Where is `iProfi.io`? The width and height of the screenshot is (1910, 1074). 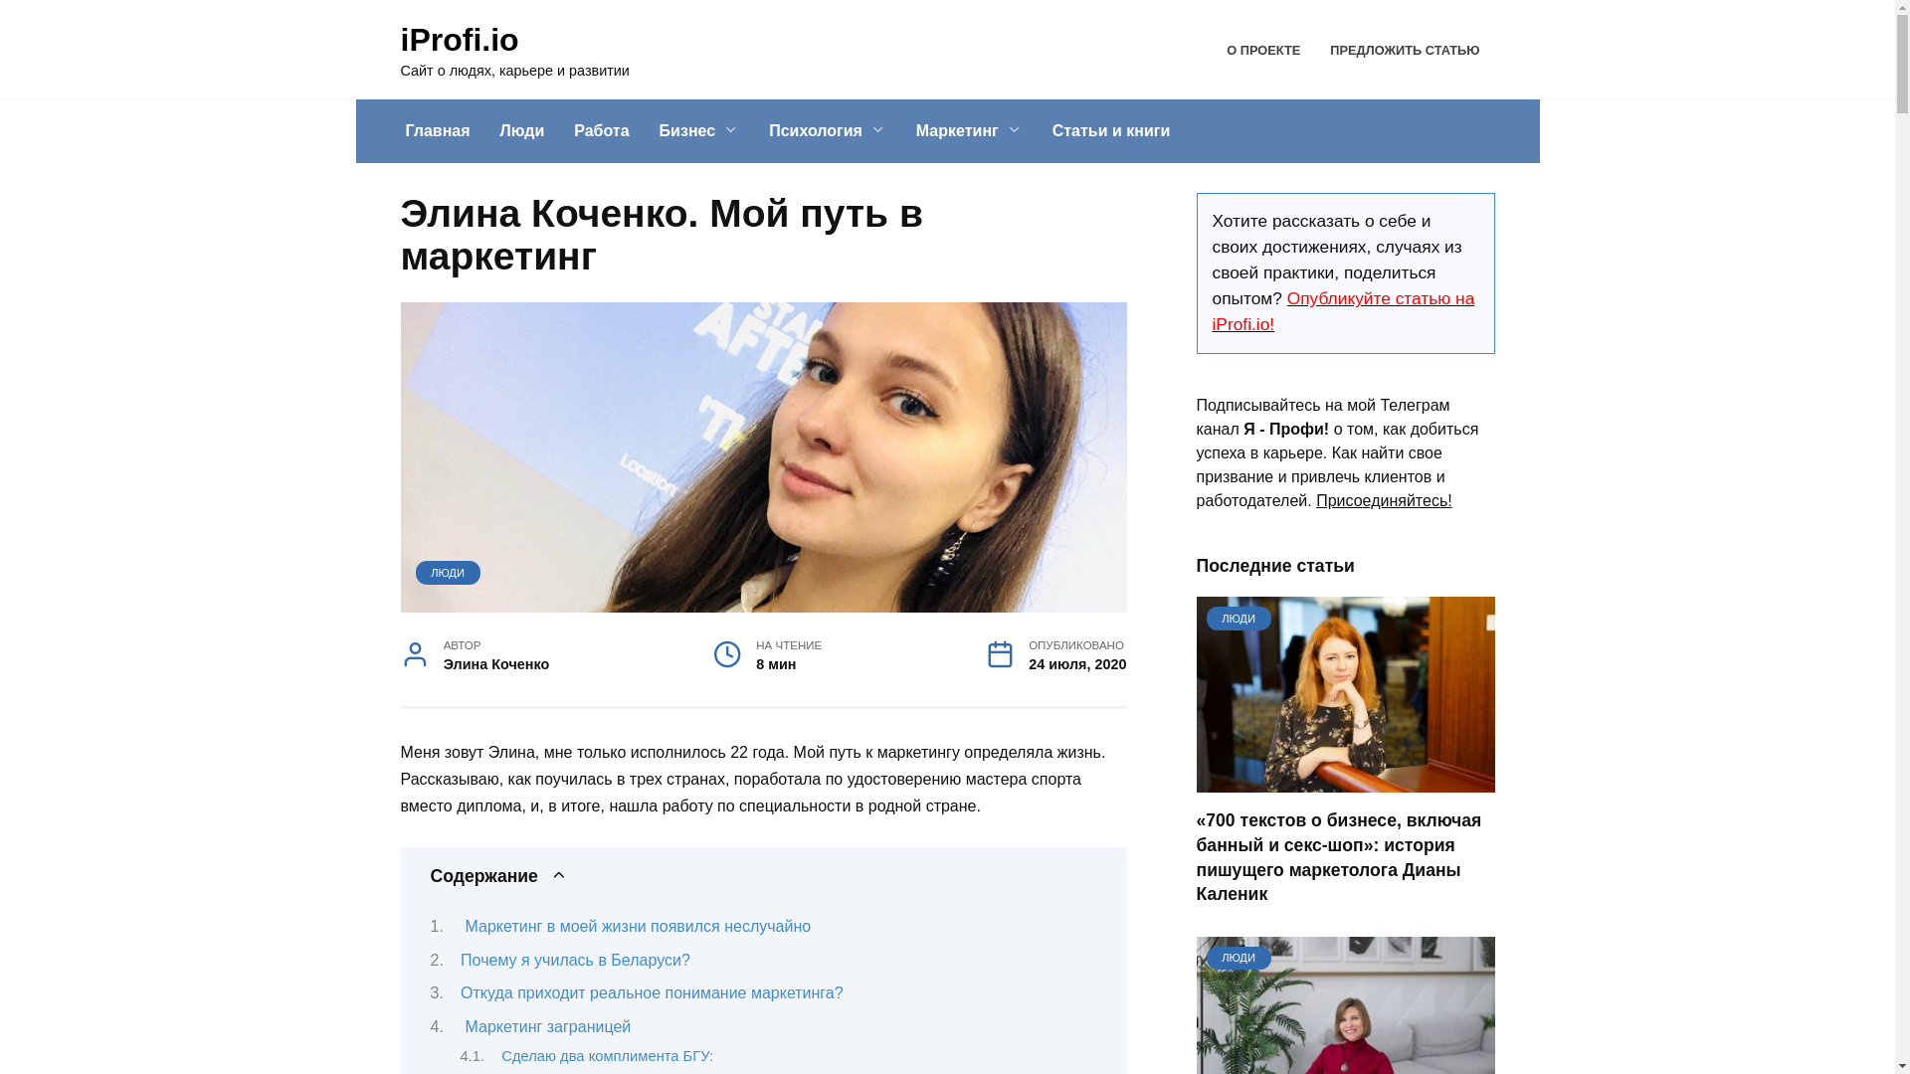
iProfi.io is located at coordinates (460, 40).